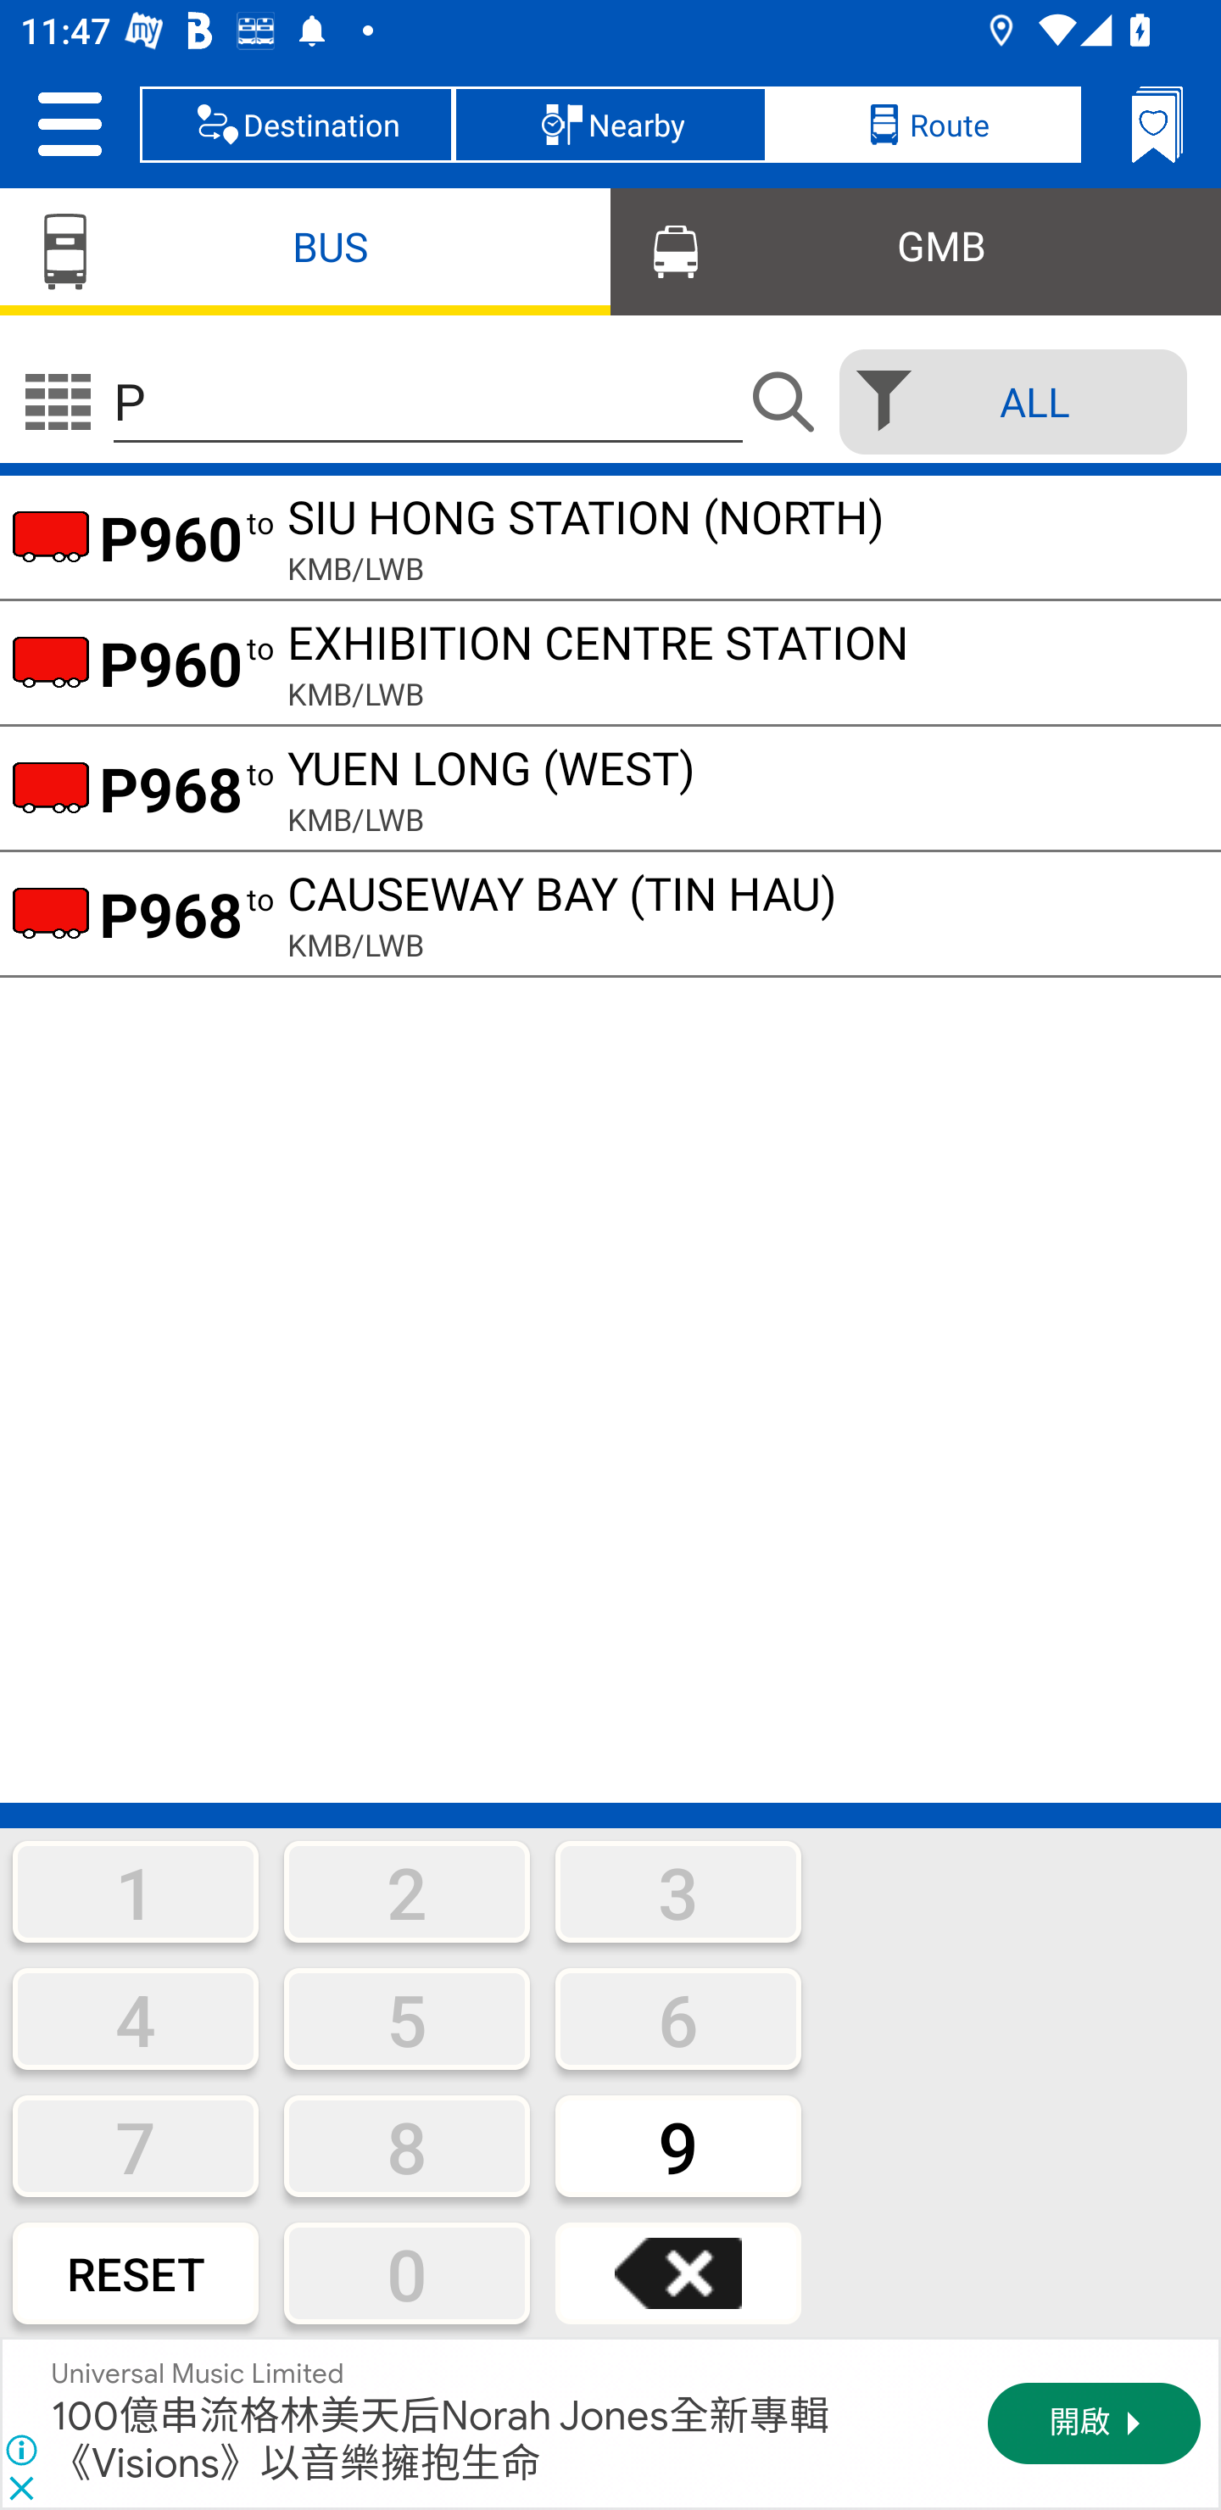 The image size is (1221, 2510). I want to click on Nearby, so click(610, 124).